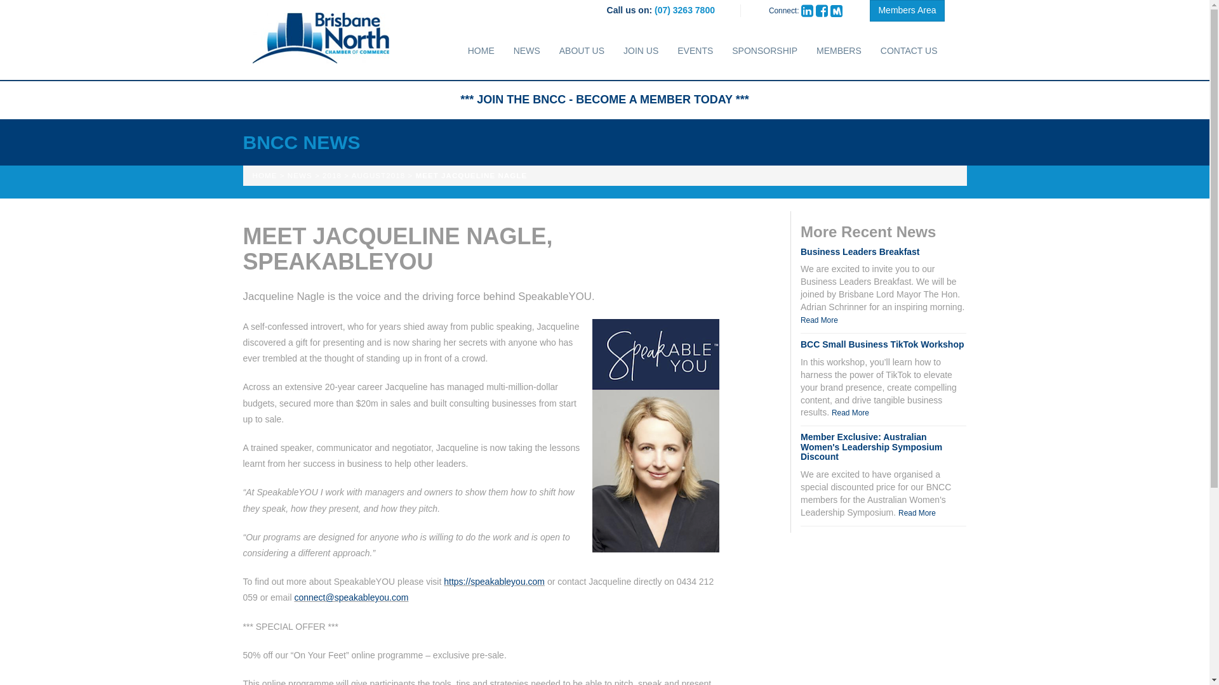 This screenshot has width=1219, height=685. I want to click on EVENTS, so click(695, 51).